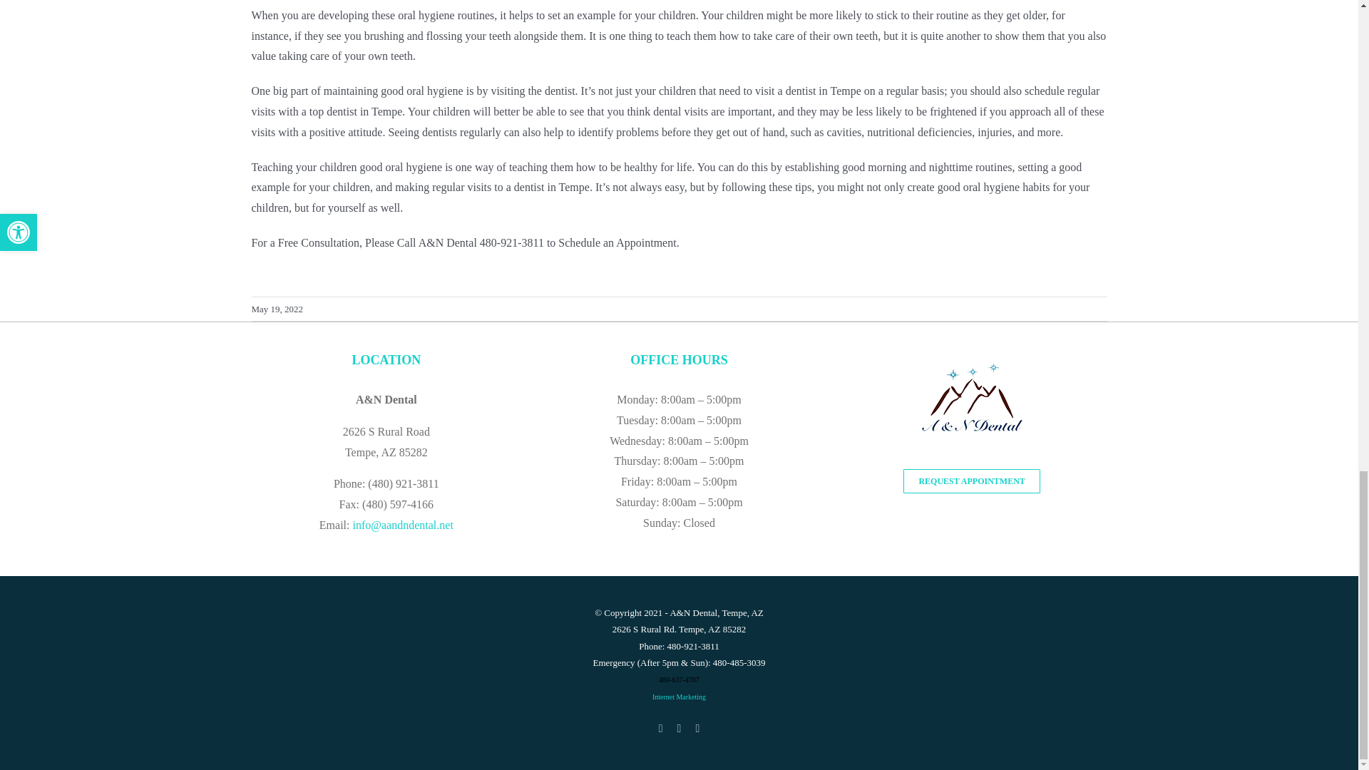  What do you see at coordinates (697, 729) in the screenshot?
I see `Facebook` at bounding box center [697, 729].